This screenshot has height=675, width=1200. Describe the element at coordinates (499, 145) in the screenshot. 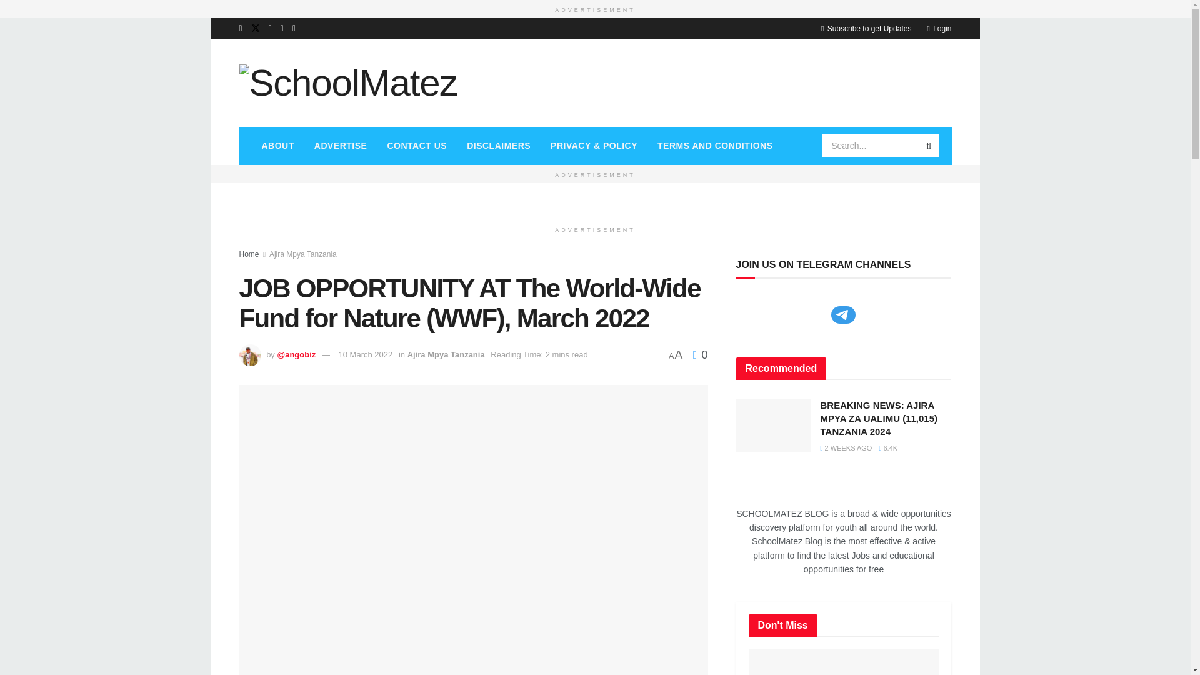

I see `DISCLAIMERS` at that location.